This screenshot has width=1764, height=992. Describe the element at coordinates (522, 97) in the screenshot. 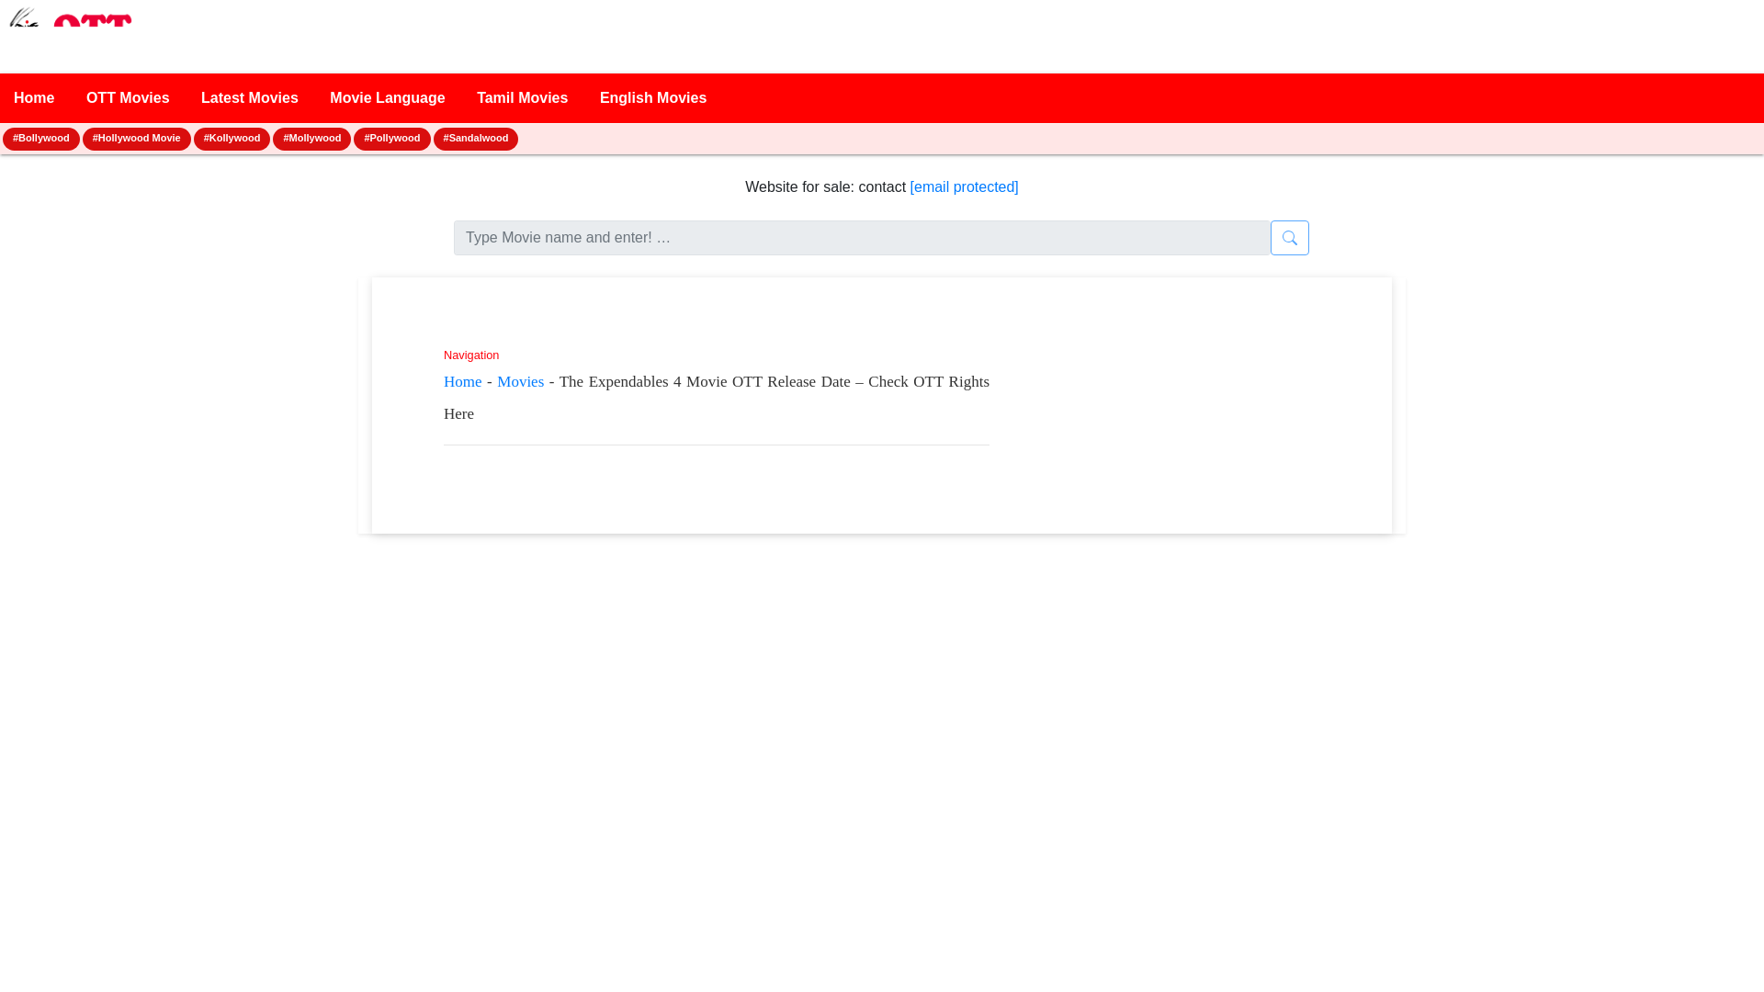

I see `Tamil Movies` at that location.